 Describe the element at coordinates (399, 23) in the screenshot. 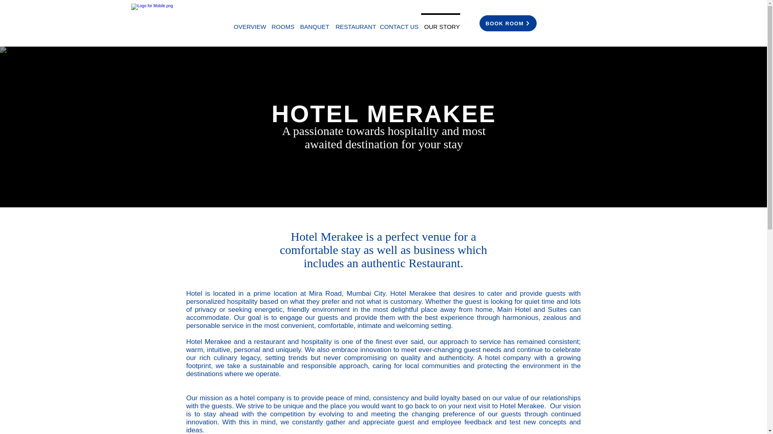

I see `CONTACT US` at that location.